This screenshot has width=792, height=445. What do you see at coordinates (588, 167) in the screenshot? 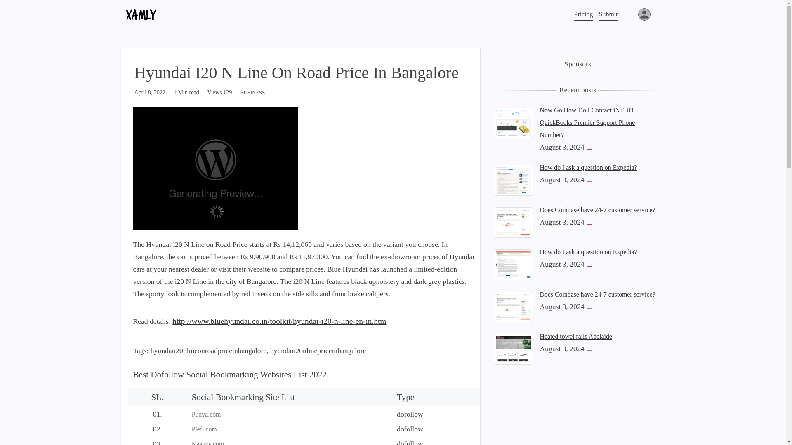
I see `How do I ask a question on Expedia?` at bounding box center [588, 167].